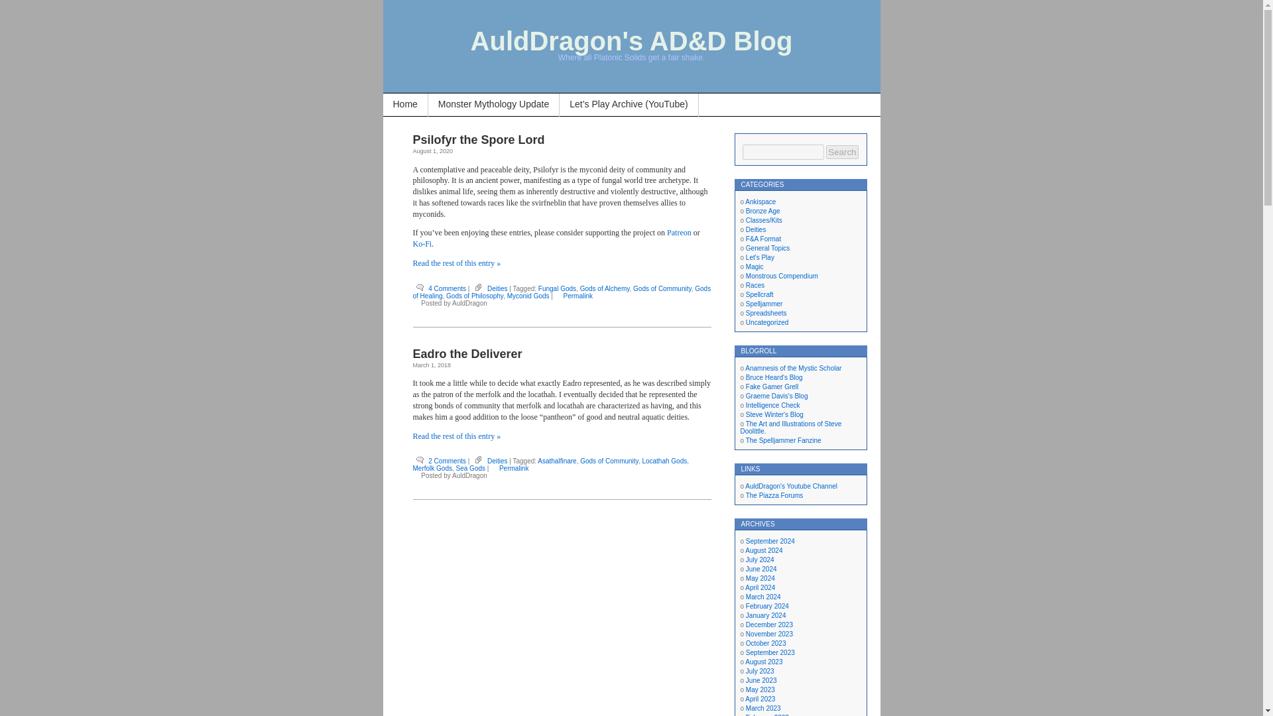 The height and width of the screenshot is (716, 1273). Describe the element at coordinates (842, 152) in the screenshot. I see `Search` at that location.